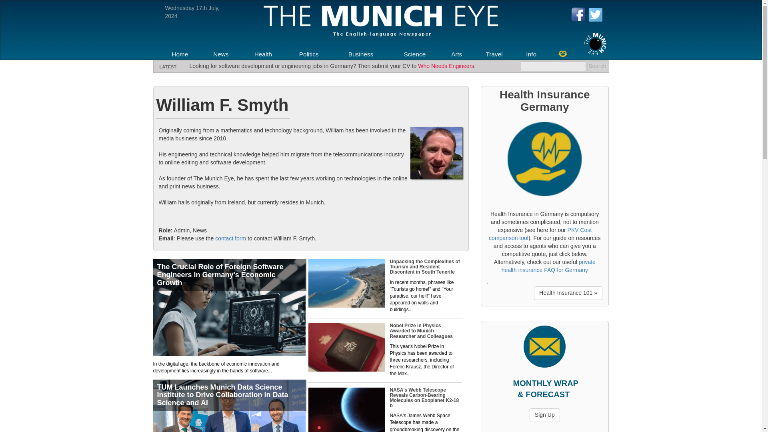 The width and height of the screenshot is (768, 432). What do you see at coordinates (221, 54) in the screenshot?
I see `News` at bounding box center [221, 54].